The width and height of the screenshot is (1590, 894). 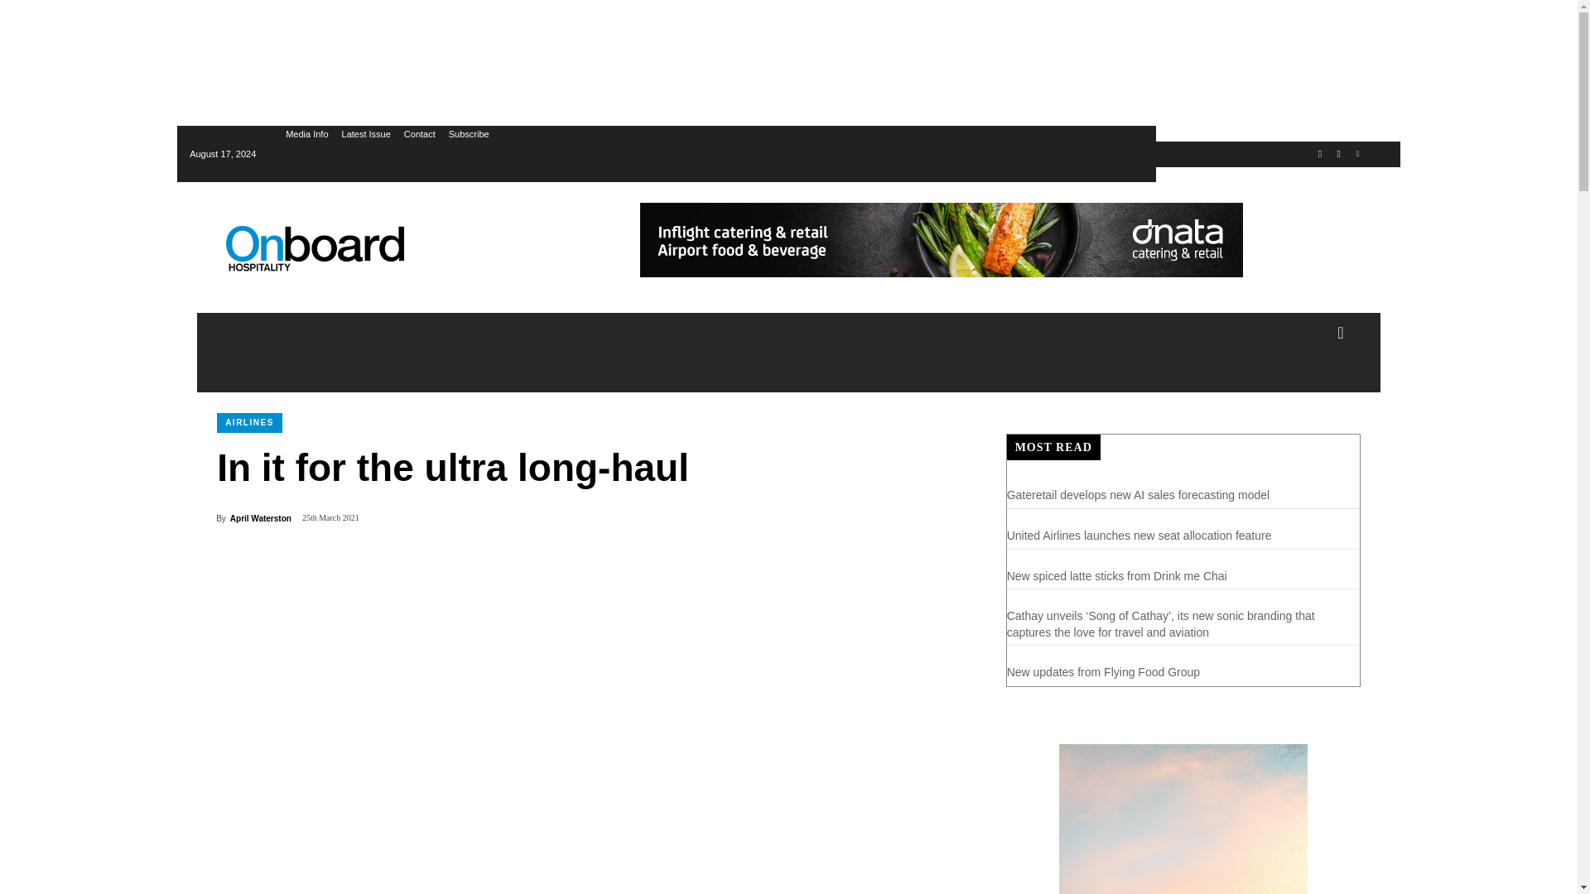 I want to click on Linkedin, so click(x=1358, y=154).